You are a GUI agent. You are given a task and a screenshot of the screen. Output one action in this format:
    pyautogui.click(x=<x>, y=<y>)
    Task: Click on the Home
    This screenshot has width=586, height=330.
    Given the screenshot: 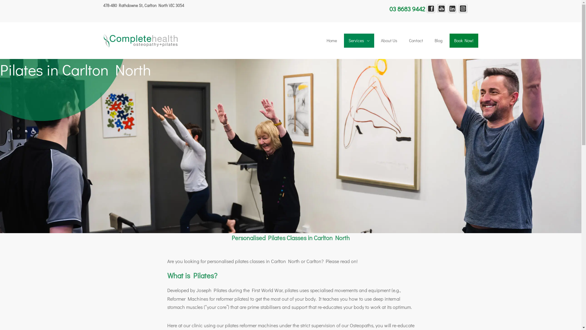 What is the action you would take?
    pyautogui.click(x=332, y=41)
    